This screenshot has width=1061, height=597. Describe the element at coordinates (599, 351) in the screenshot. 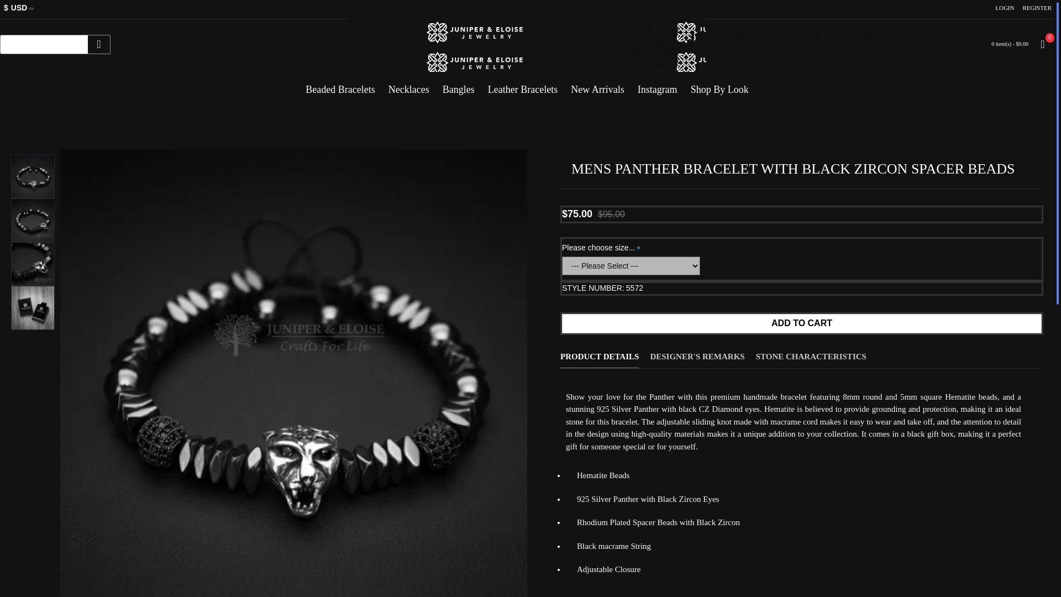

I see `PRODUCT DETAILS` at that location.